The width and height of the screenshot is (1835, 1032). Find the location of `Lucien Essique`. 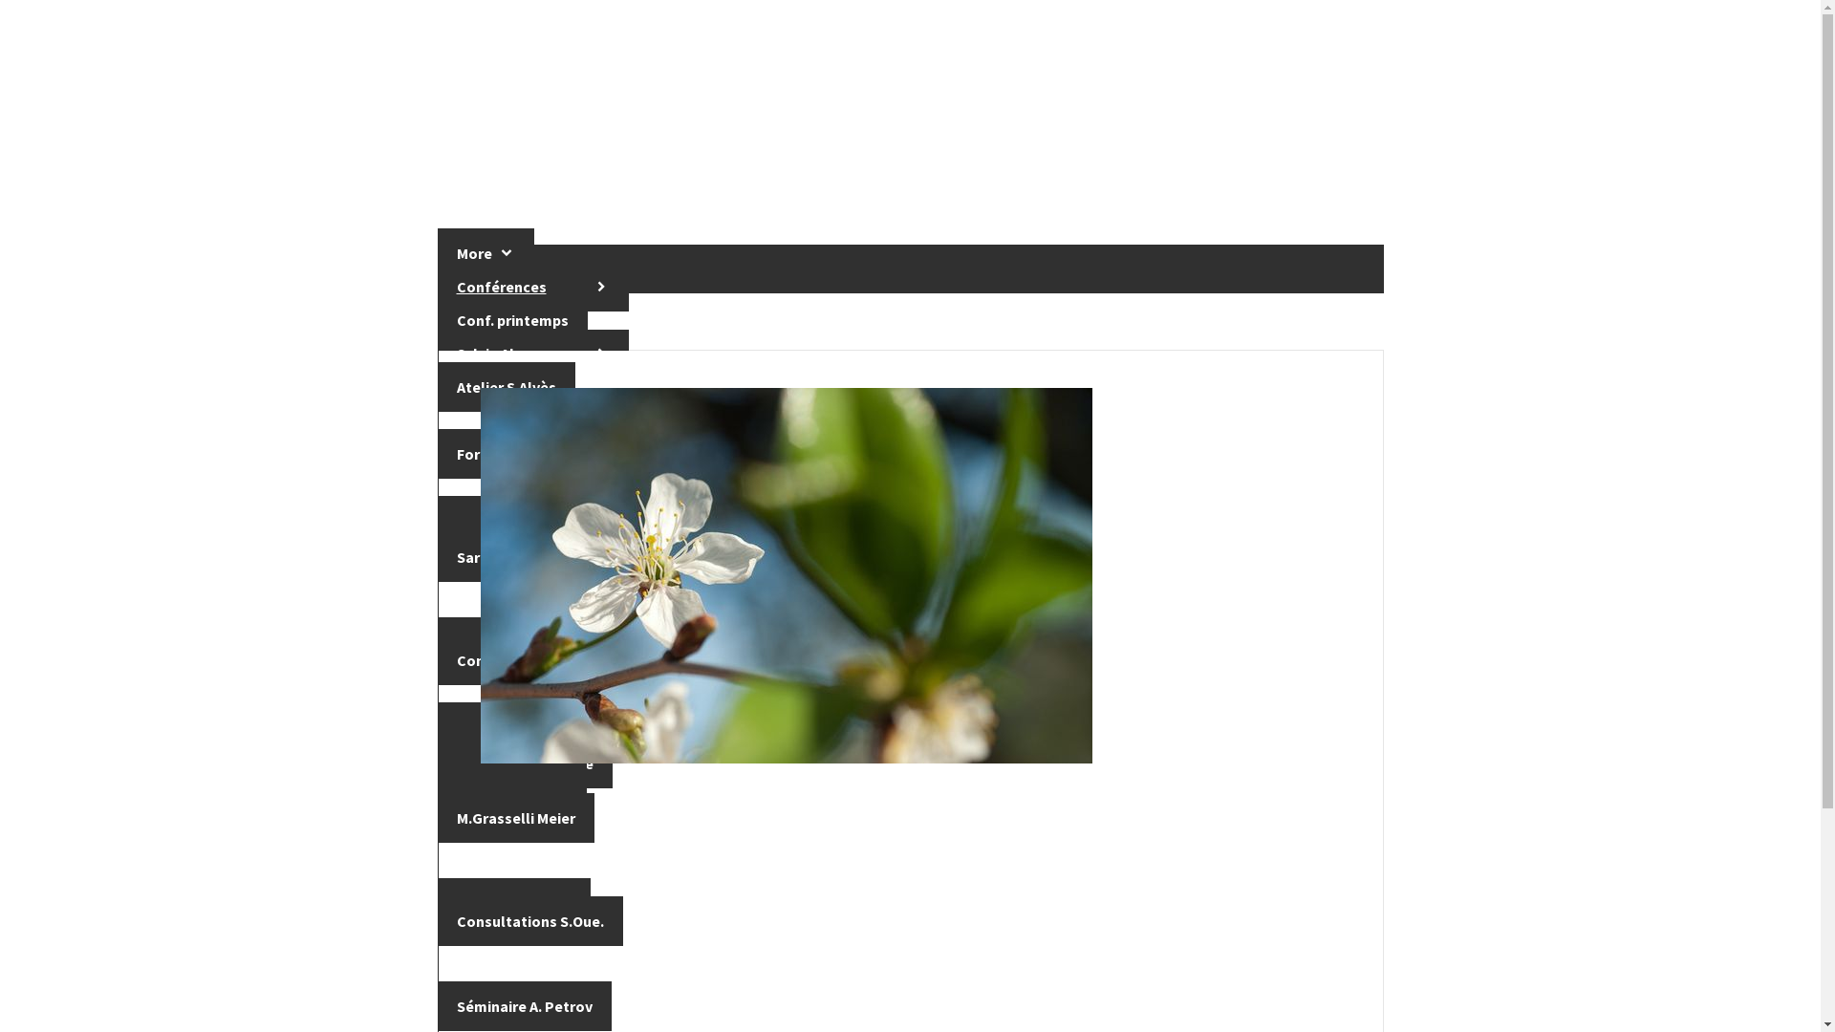

Lucien Essique is located at coordinates (533, 487).